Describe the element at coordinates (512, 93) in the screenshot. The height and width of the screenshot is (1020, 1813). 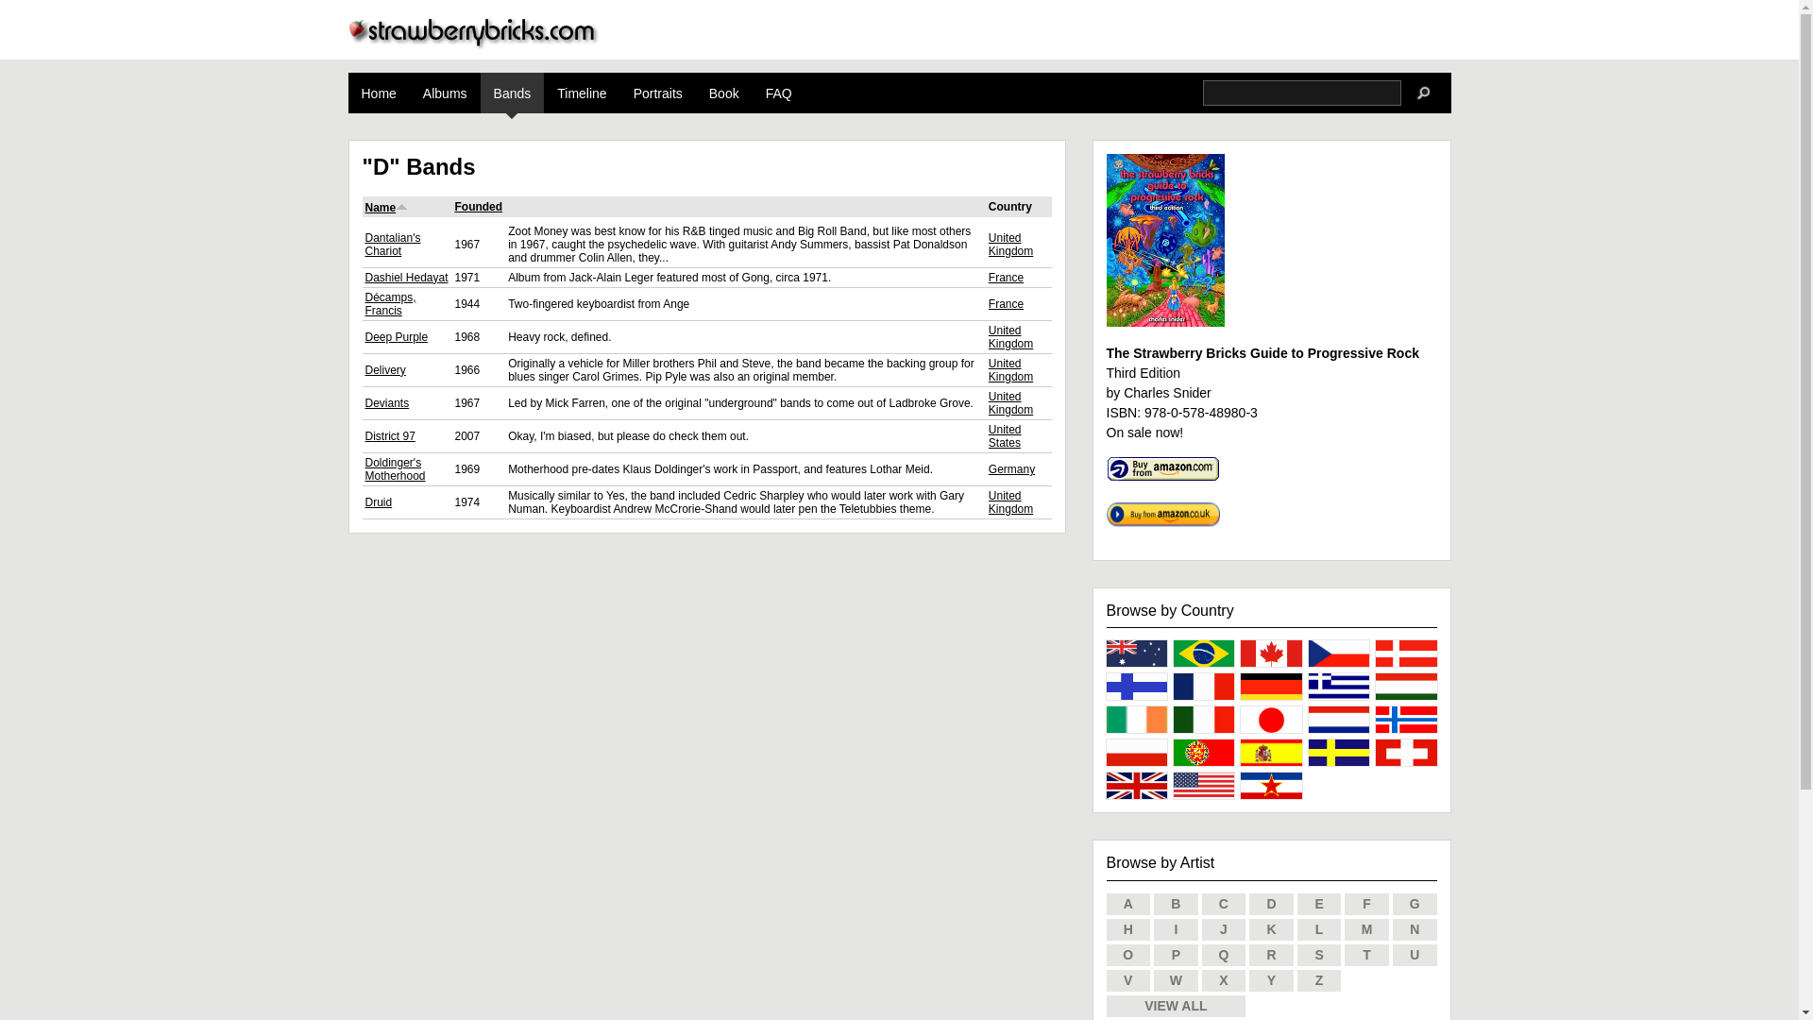
I see `Bands` at that location.